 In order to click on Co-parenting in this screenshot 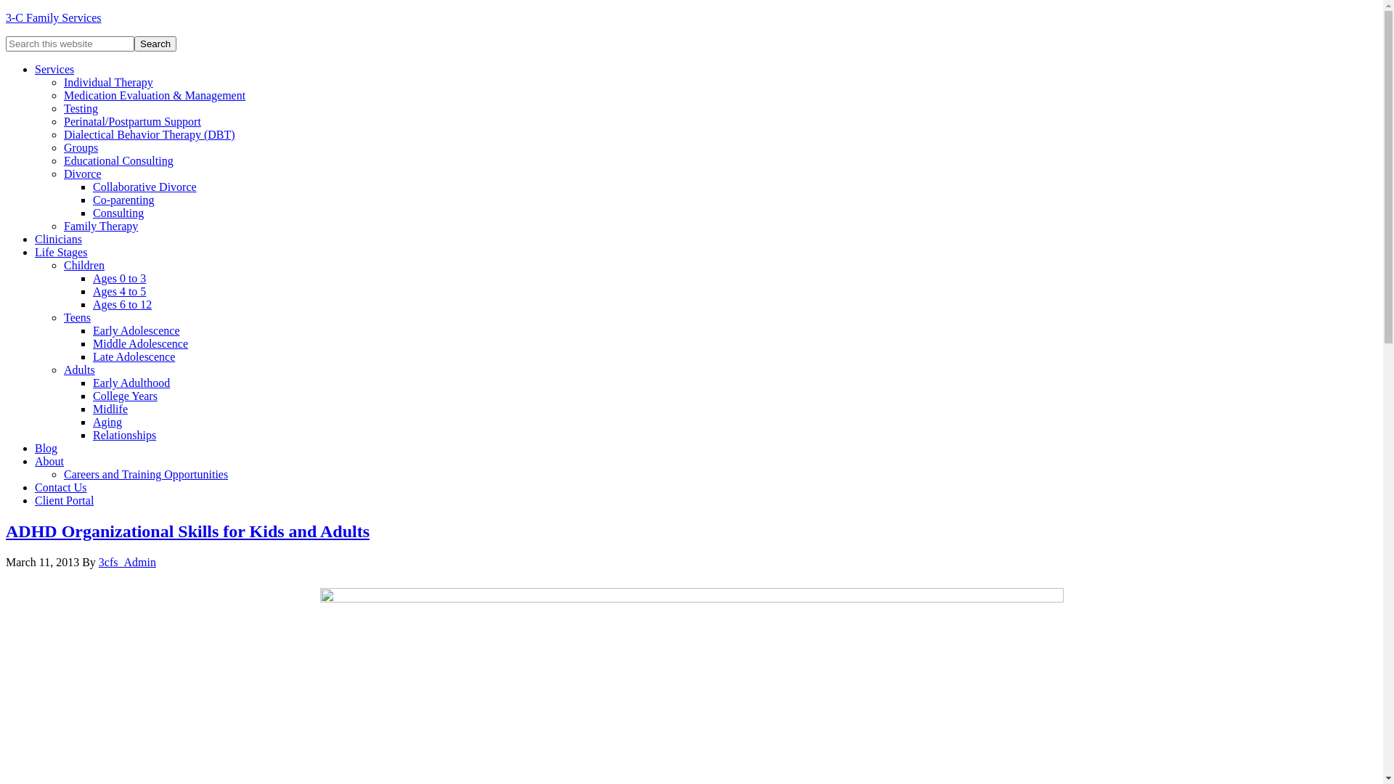, I will do `click(123, 200)`.